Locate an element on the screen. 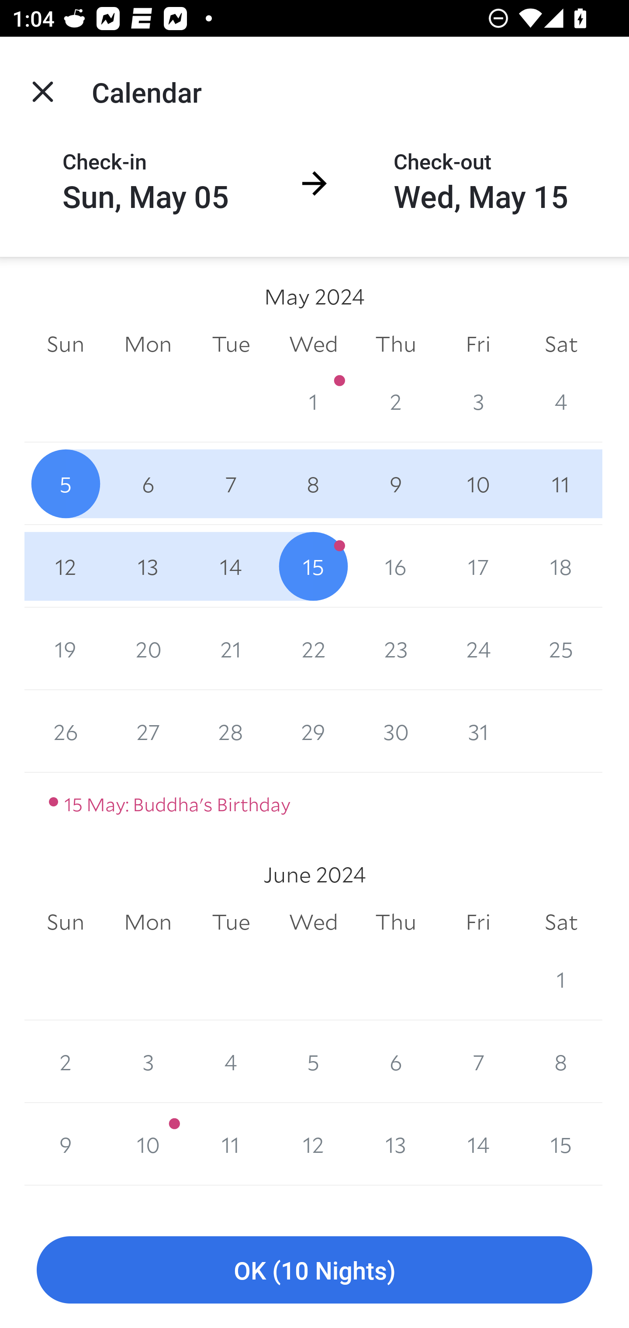  12 12 May 2024 is located at coordinates (66, 566).